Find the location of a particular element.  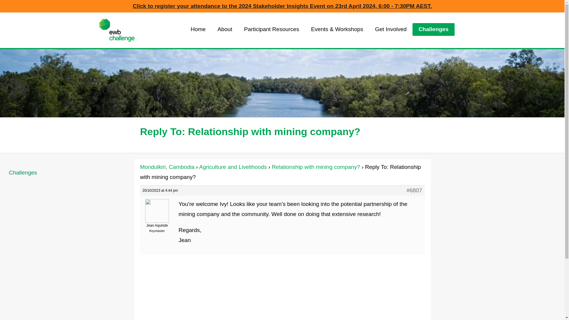

About is located at coordinates (225, 29).